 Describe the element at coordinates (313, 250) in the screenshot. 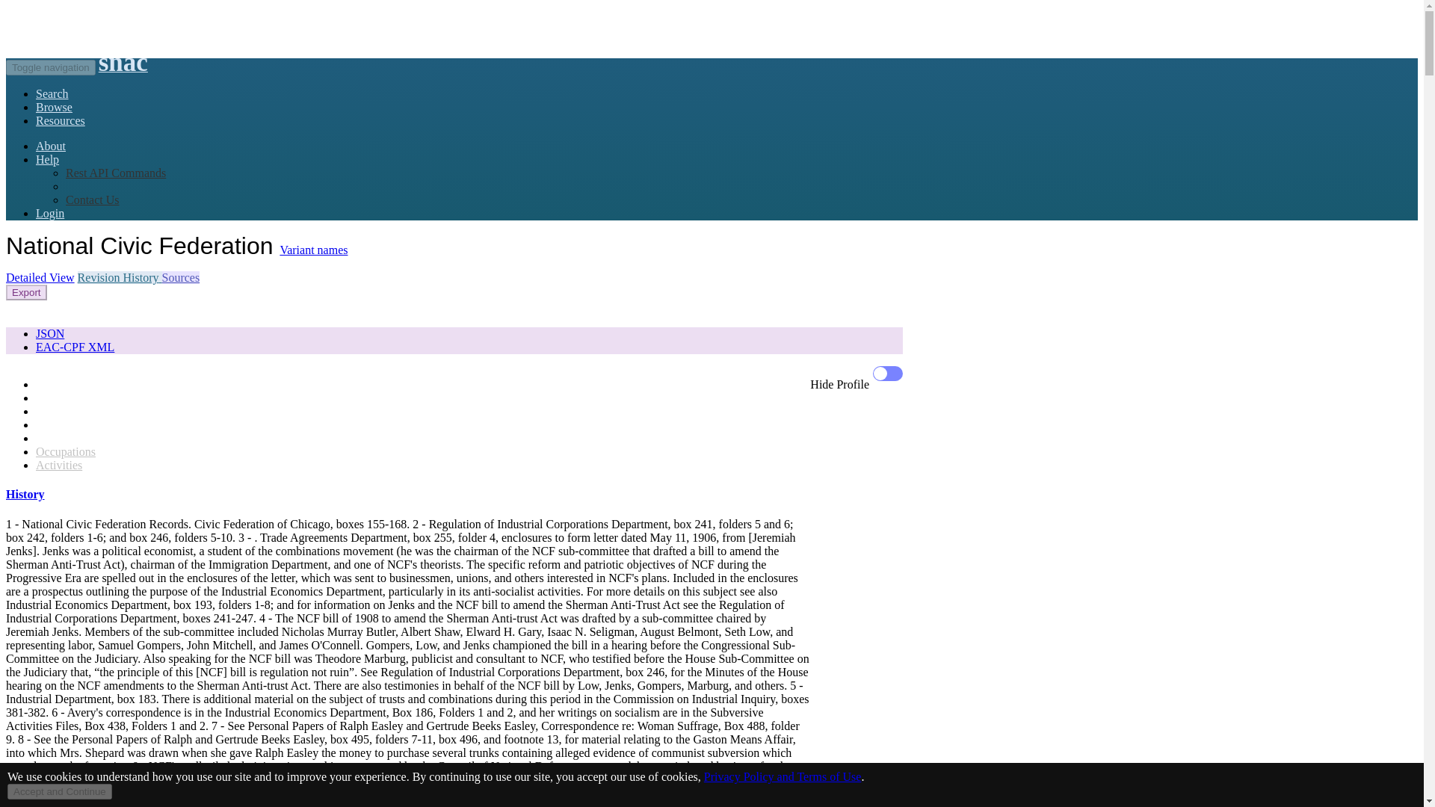

I see `Variant names` at that location.